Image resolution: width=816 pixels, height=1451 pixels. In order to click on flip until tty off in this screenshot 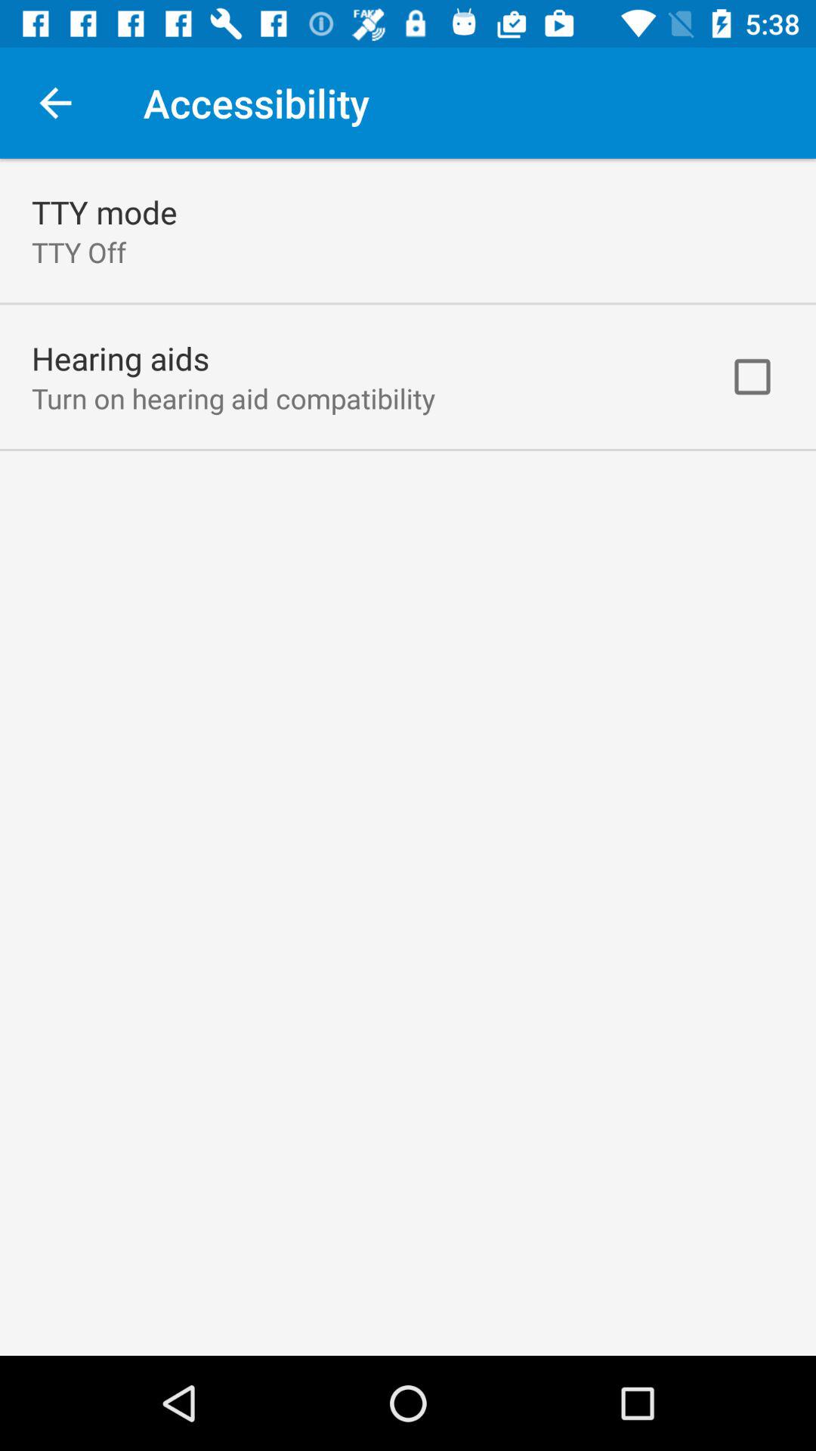, I will do `click(79, 252)`.